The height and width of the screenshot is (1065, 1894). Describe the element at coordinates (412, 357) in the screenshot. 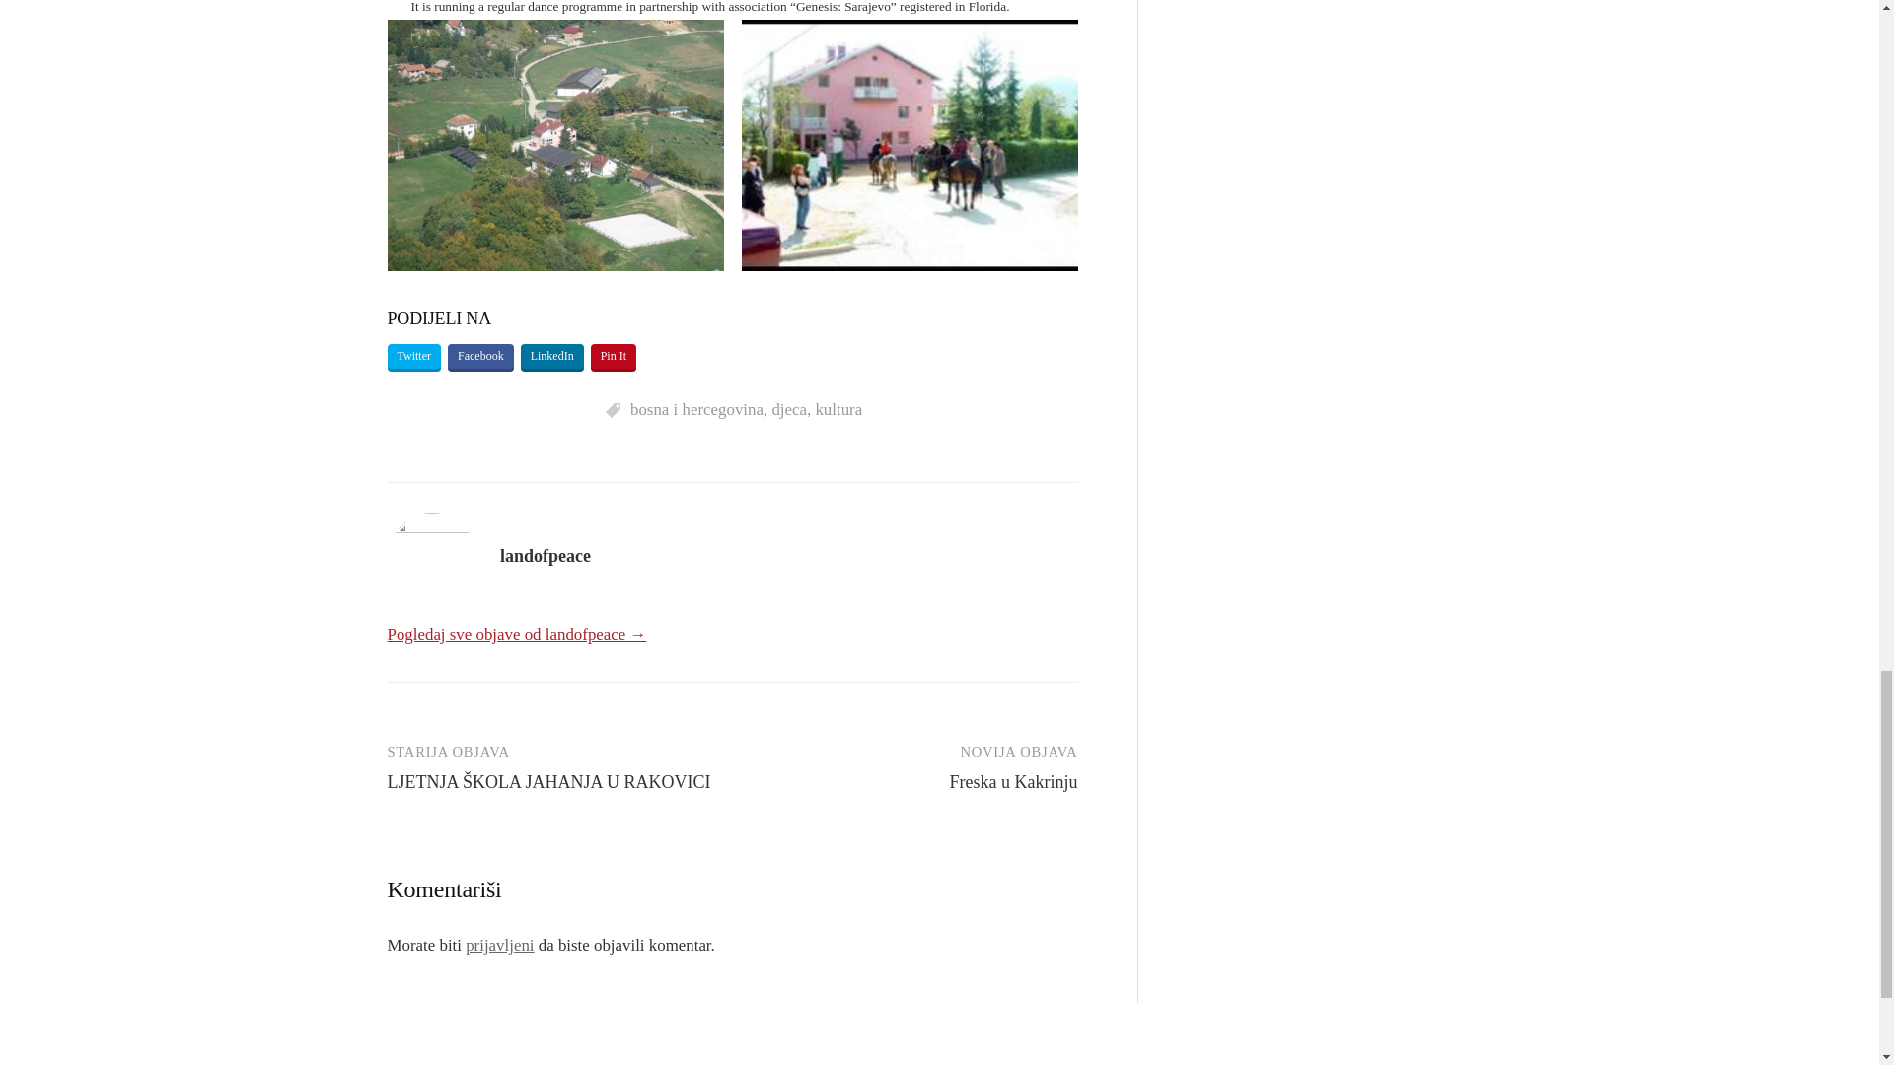

I see `Twitter` at that location.